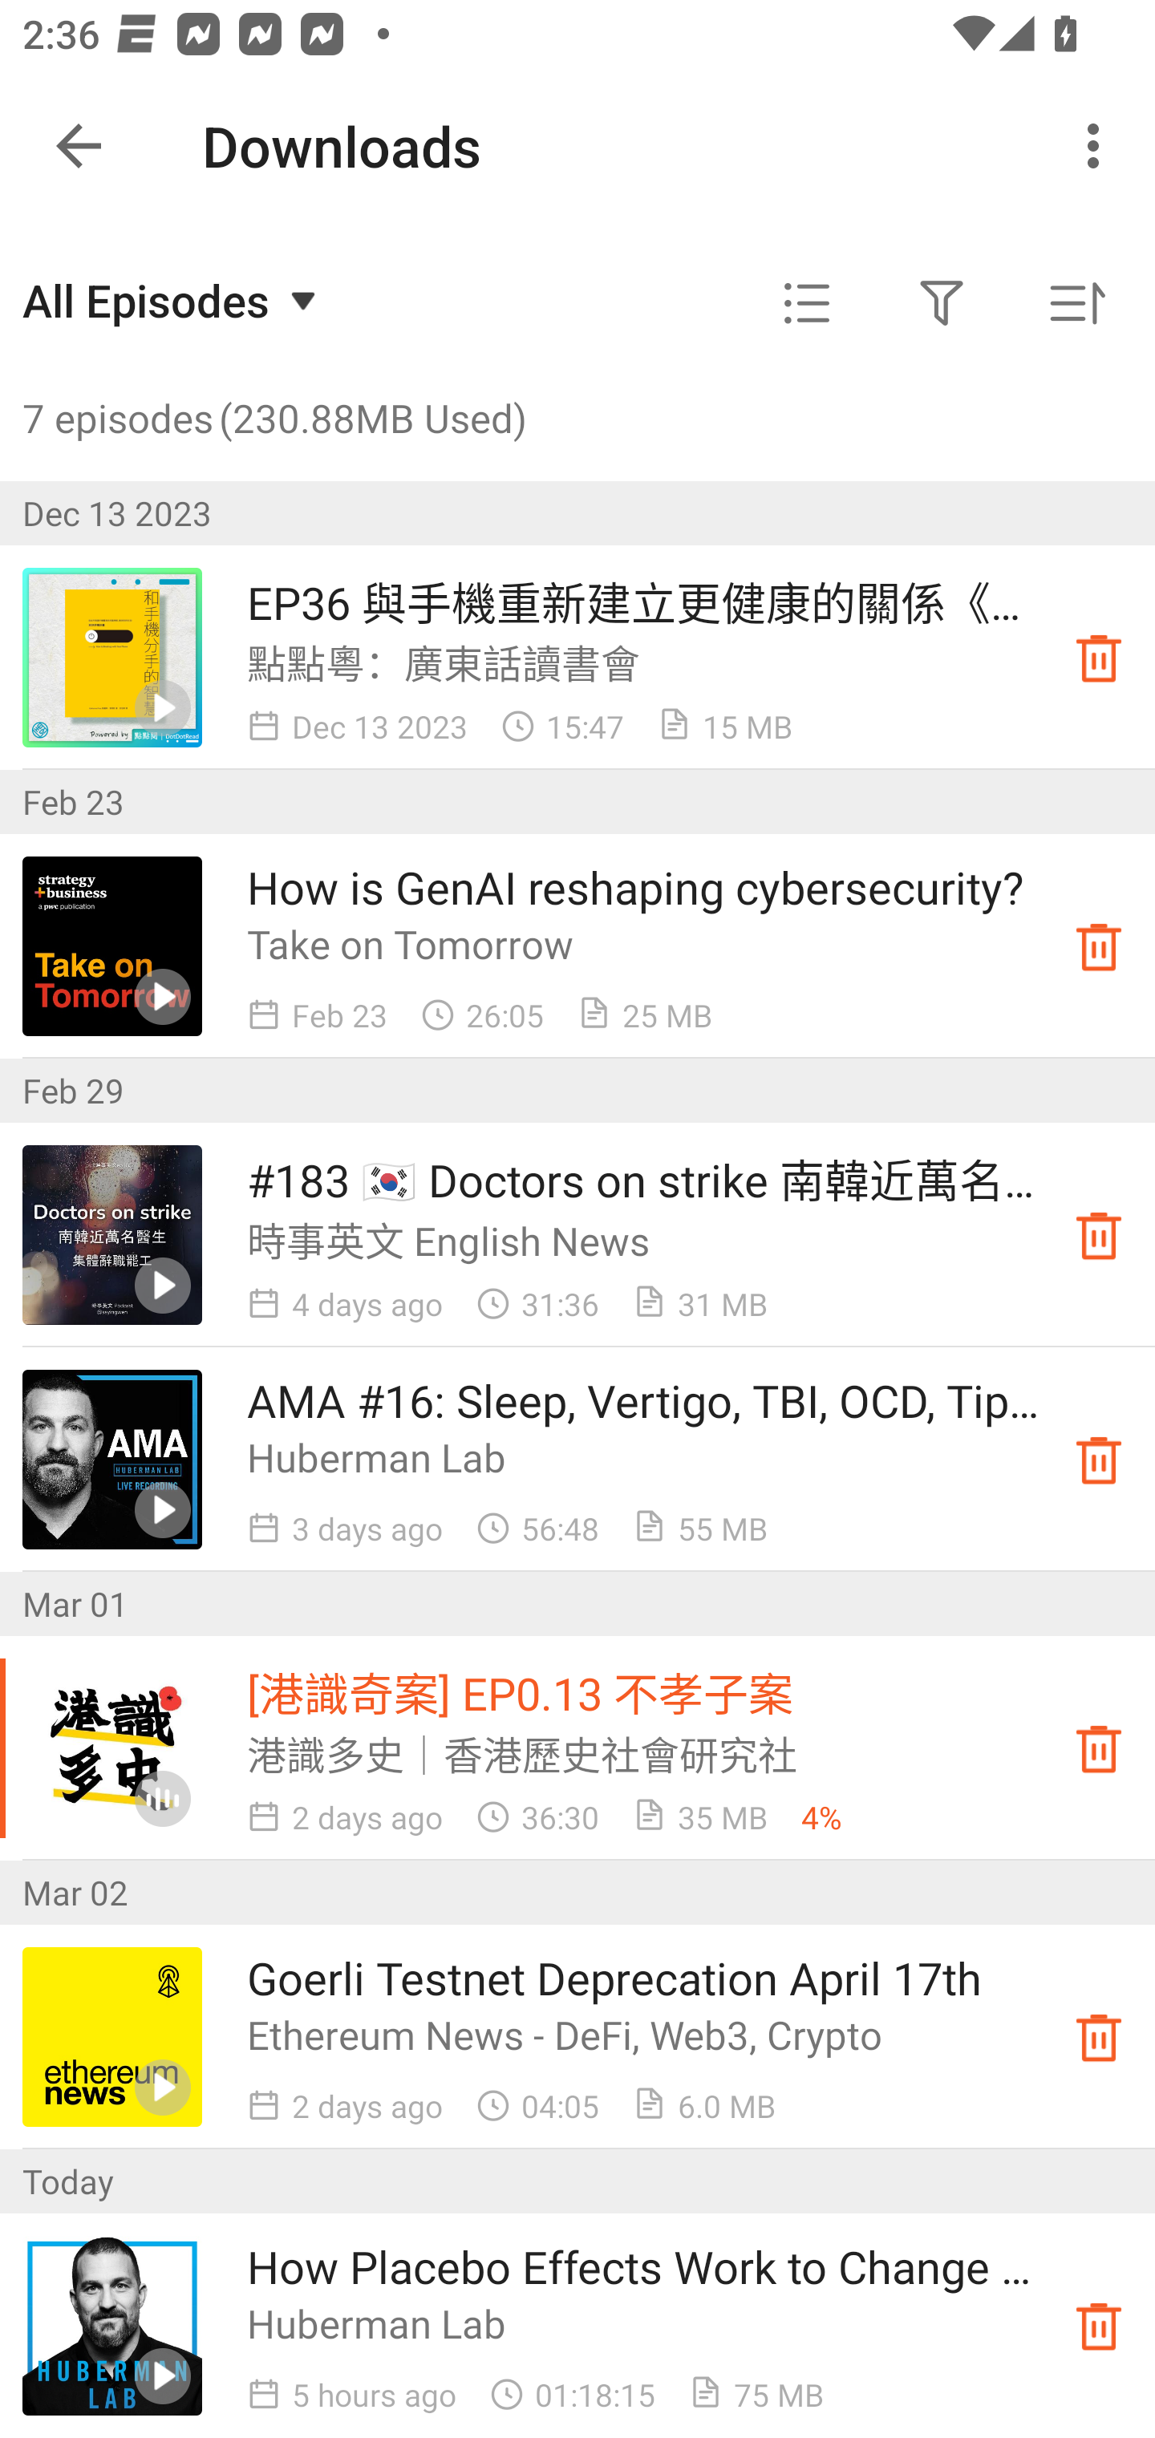 This screenshot has height=2438, width=1155. Describe the element at coordinates (942, 303) in the screenshot. I see `` at that location.